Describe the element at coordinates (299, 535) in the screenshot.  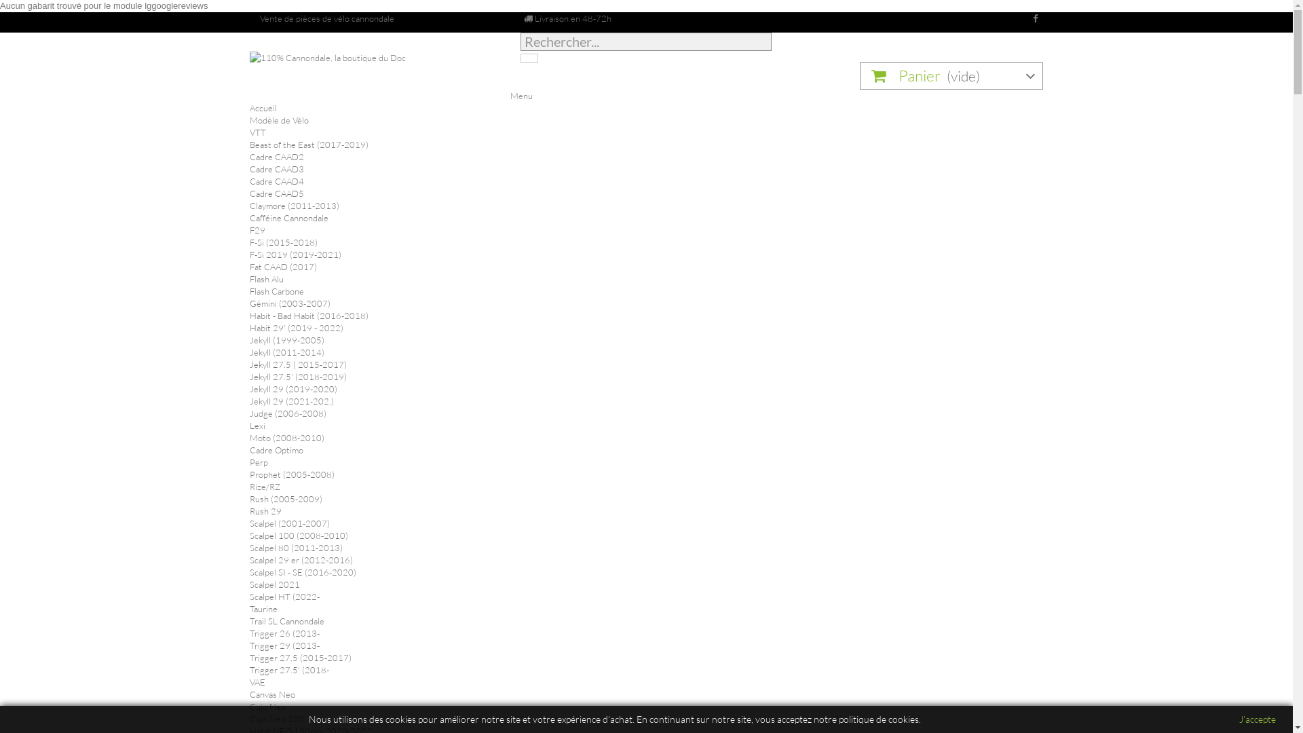
I see `Scalpel 100 (2008-2010)` at that location.